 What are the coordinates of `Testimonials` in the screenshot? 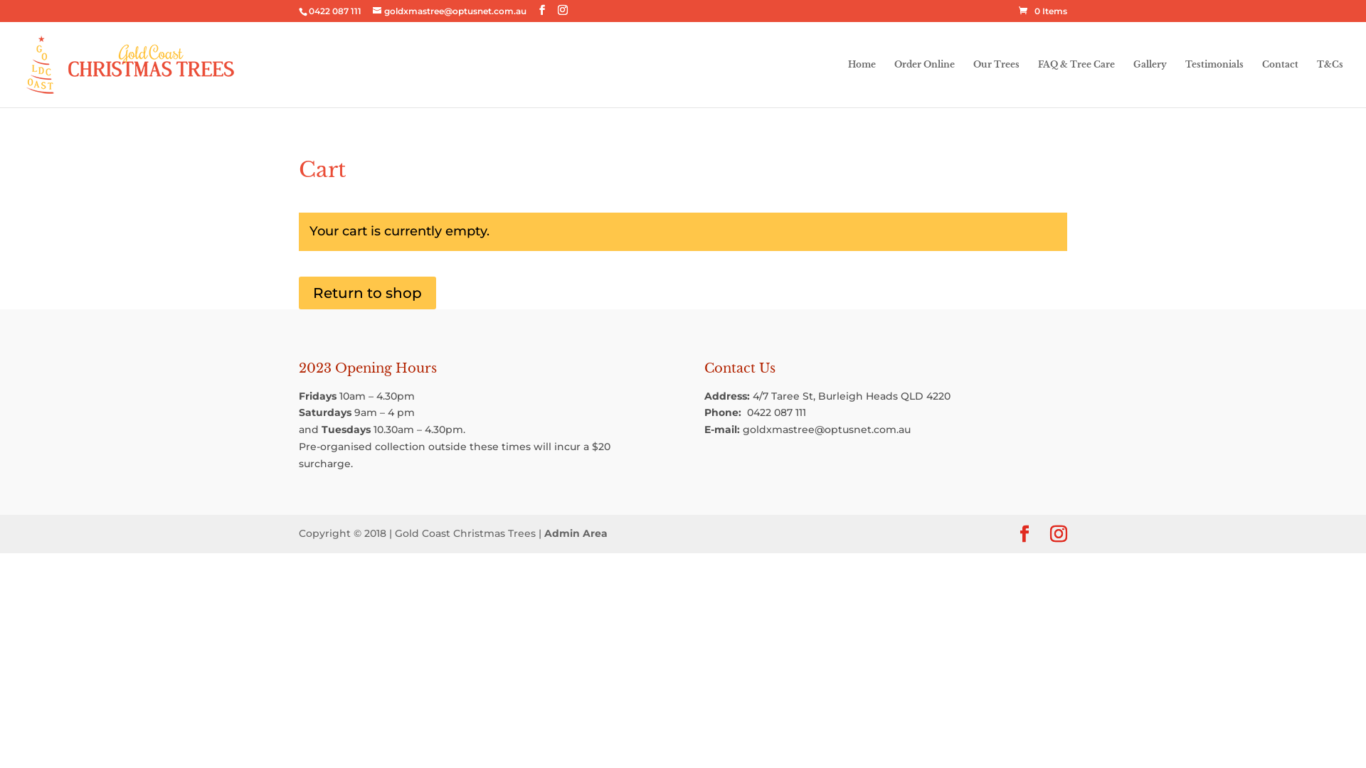 It's located at (1214, 84).